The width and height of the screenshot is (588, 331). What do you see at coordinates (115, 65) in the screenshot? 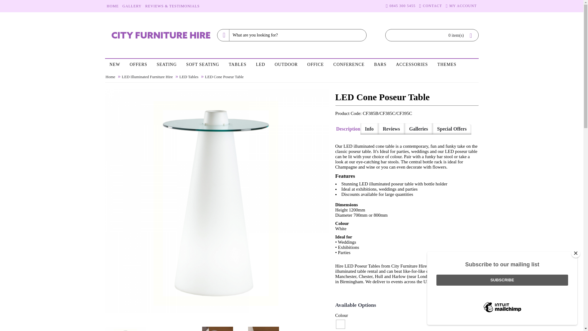
I see `NEW` at bounding box center [115, 65].